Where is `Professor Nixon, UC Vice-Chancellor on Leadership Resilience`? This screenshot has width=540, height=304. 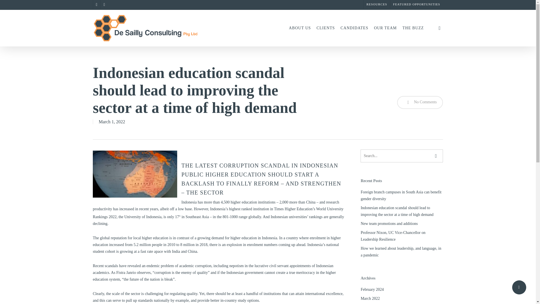 Professor Nixon, UC Vice-Chancellor on Leadership Resilience is located at coordinates (402, 236).